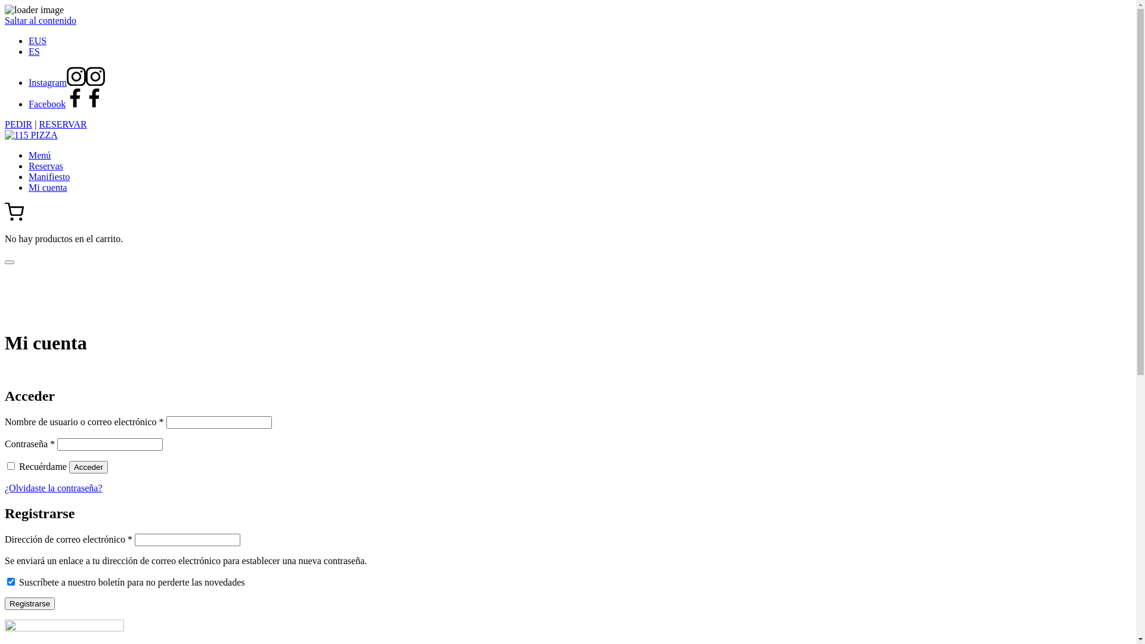 The width and height of the screenshot is (1145, 644). What do you see at coordinates (88, 467) in the screenshot?
I see `Acceder` at bounding box center [88, 467].